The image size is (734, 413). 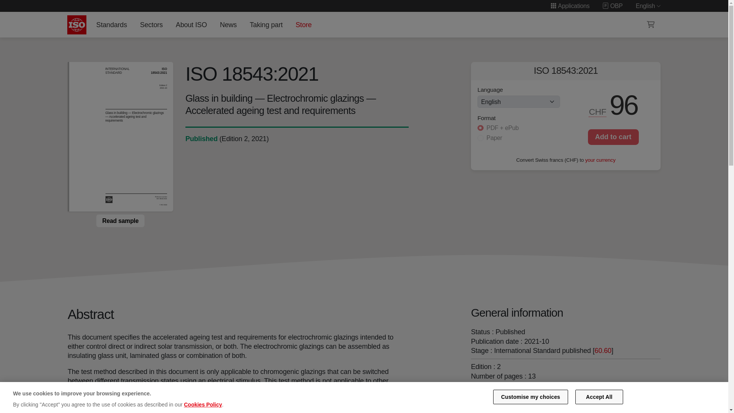 I want to click on Taking part, so click(x=266, y=24).